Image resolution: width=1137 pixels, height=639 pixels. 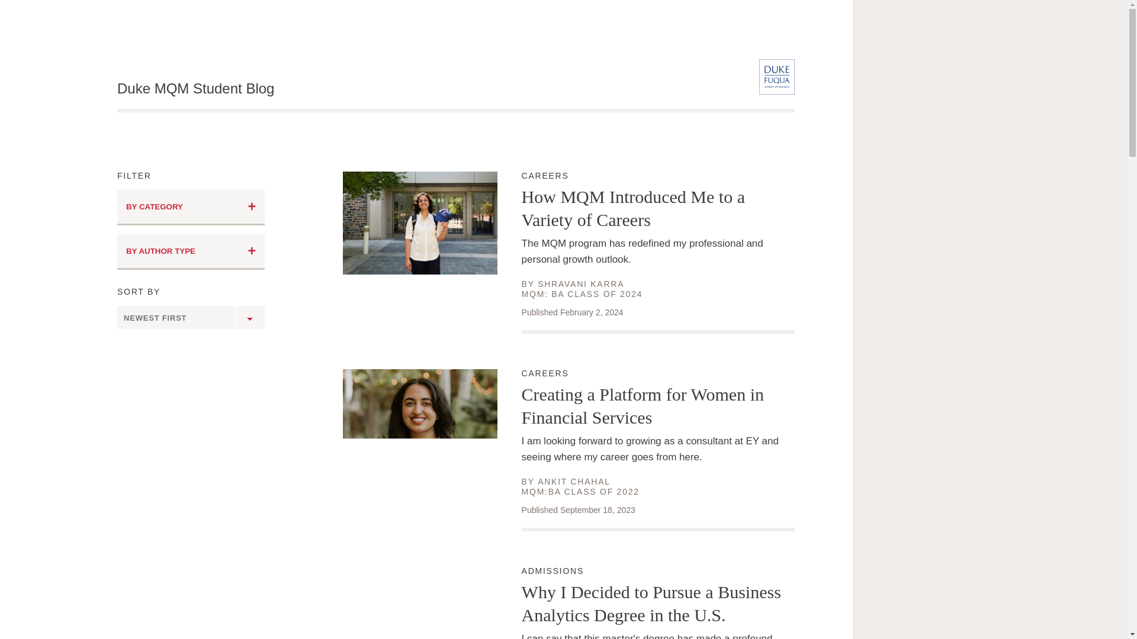 I want to click on Creating a Platform for Women in Financial Services, so click(x=191, y=252).